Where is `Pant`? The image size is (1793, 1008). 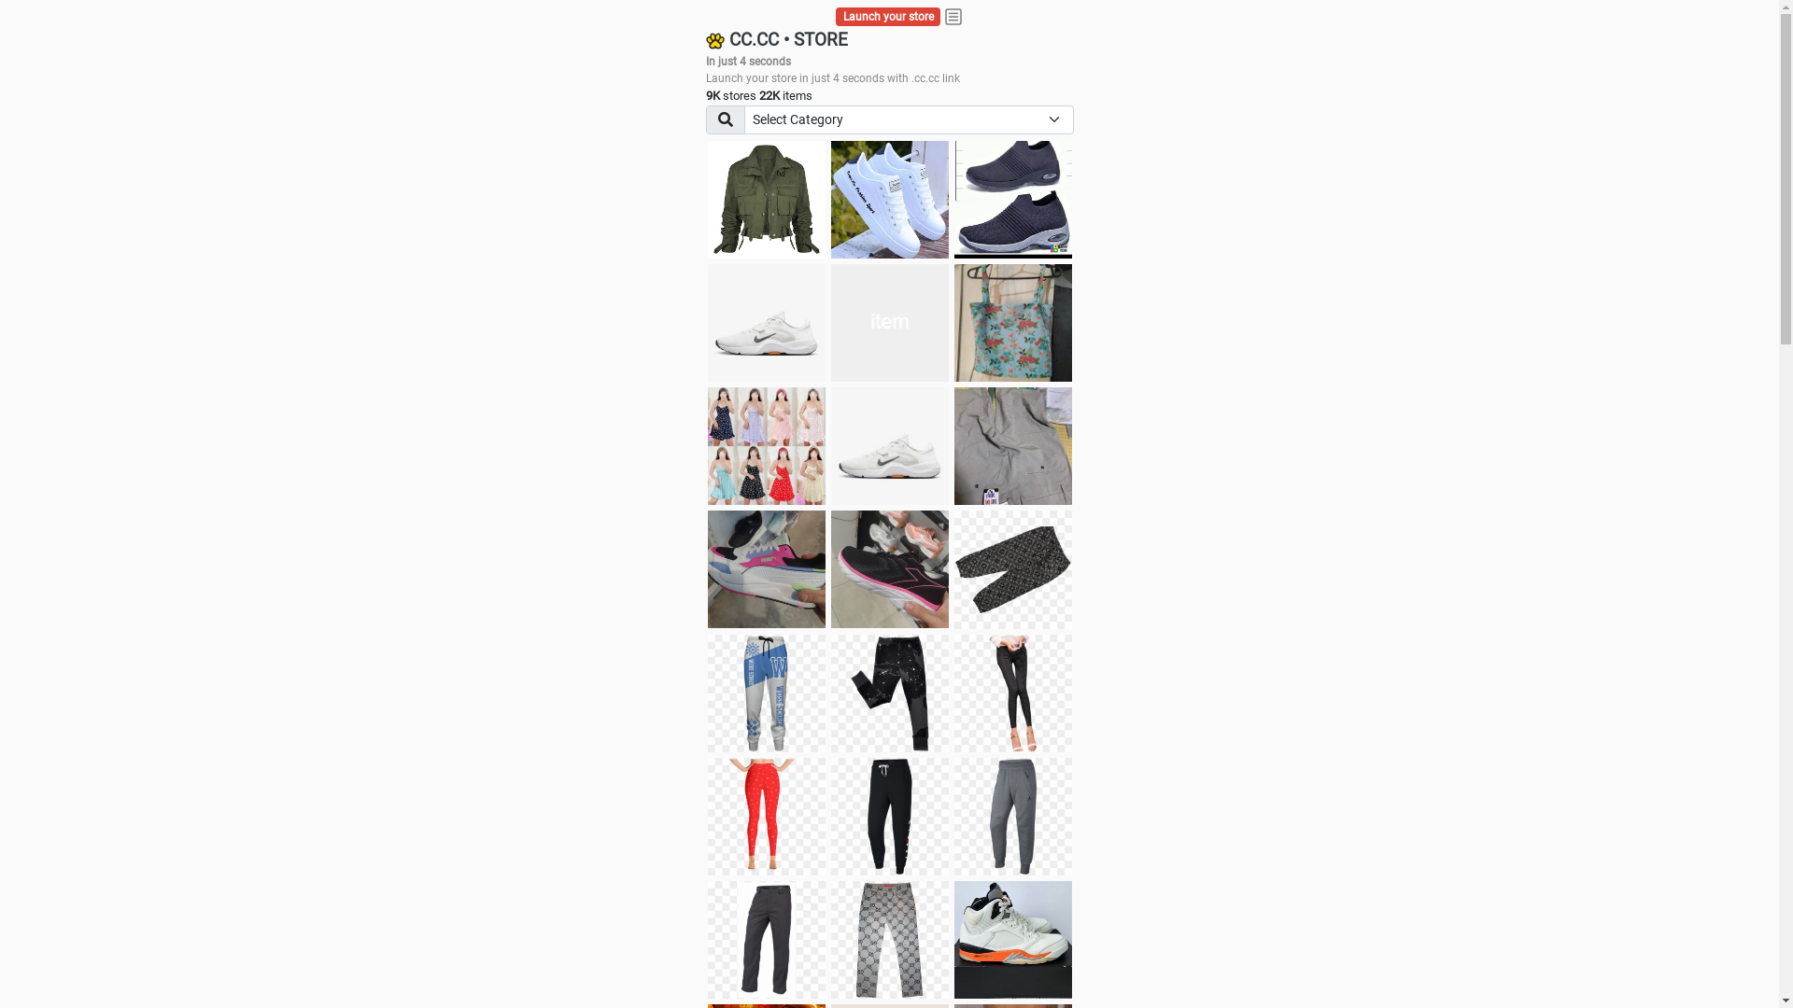
Pant is located at coordinates (767, 940).